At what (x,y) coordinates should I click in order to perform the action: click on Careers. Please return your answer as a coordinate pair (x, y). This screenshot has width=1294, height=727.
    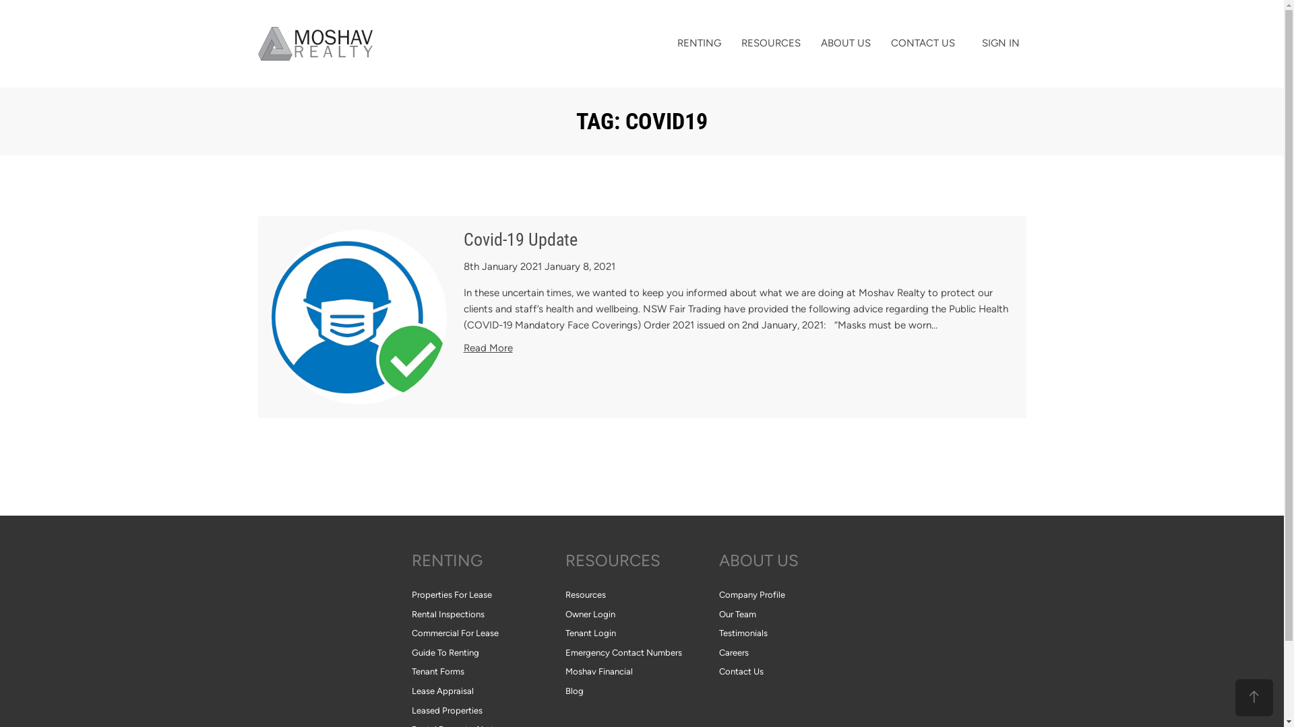
    Looking at the image, I should click on (795, 653).